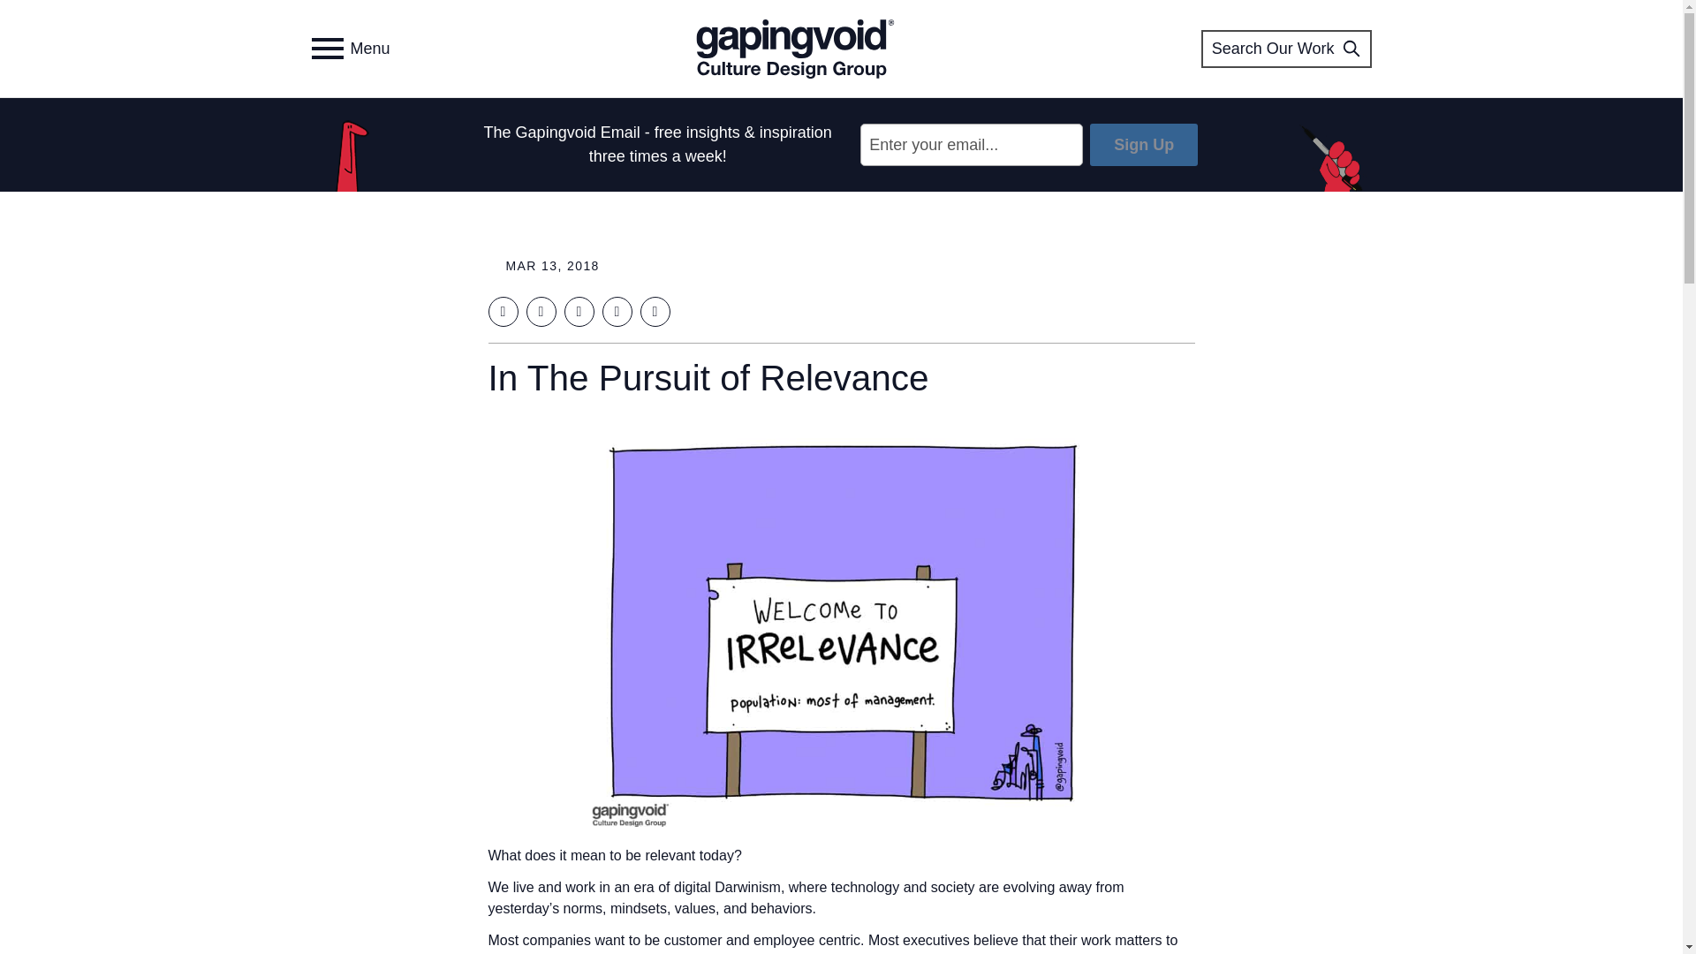 This screenshot has width=1696, height=954. What do you see at coordinates (654, 311) in the screenshot?
I see `Email this ` at bounding box center [654, 311].